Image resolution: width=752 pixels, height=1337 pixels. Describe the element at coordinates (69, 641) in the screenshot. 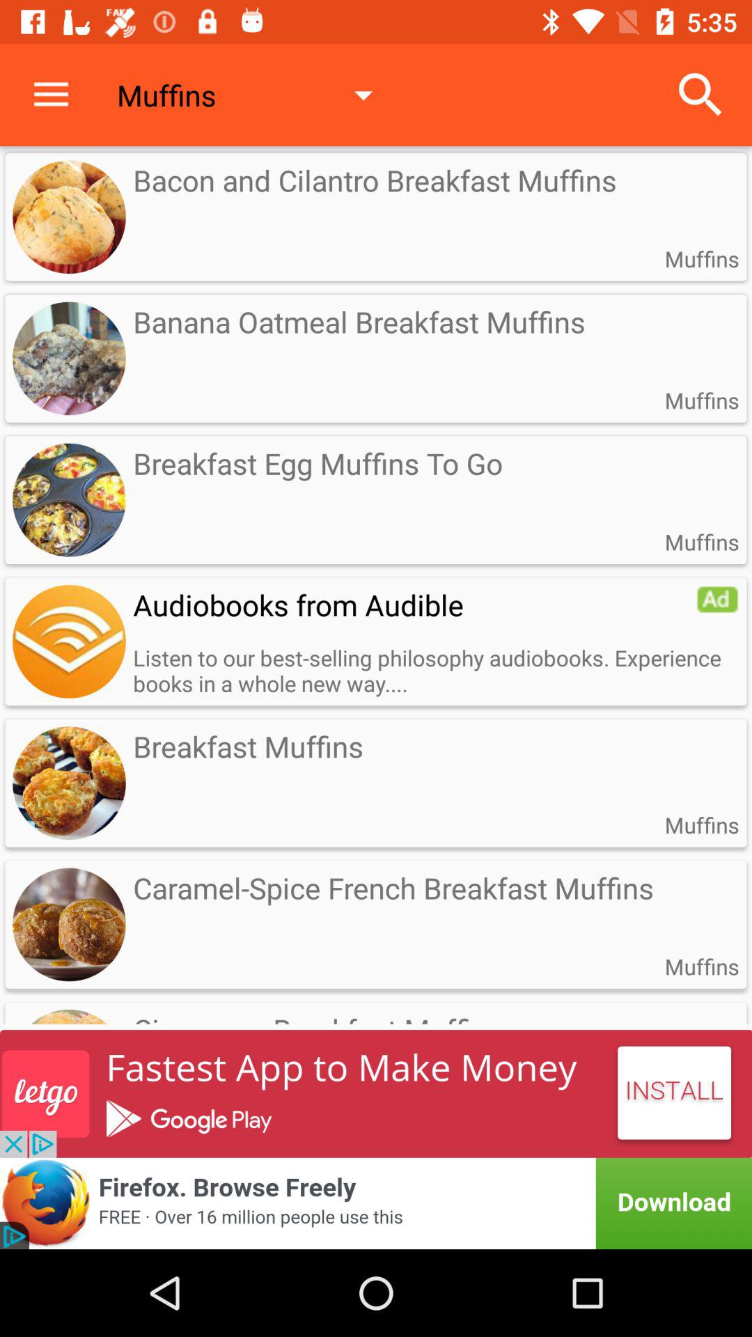

I see `go to advertisement` at that location.